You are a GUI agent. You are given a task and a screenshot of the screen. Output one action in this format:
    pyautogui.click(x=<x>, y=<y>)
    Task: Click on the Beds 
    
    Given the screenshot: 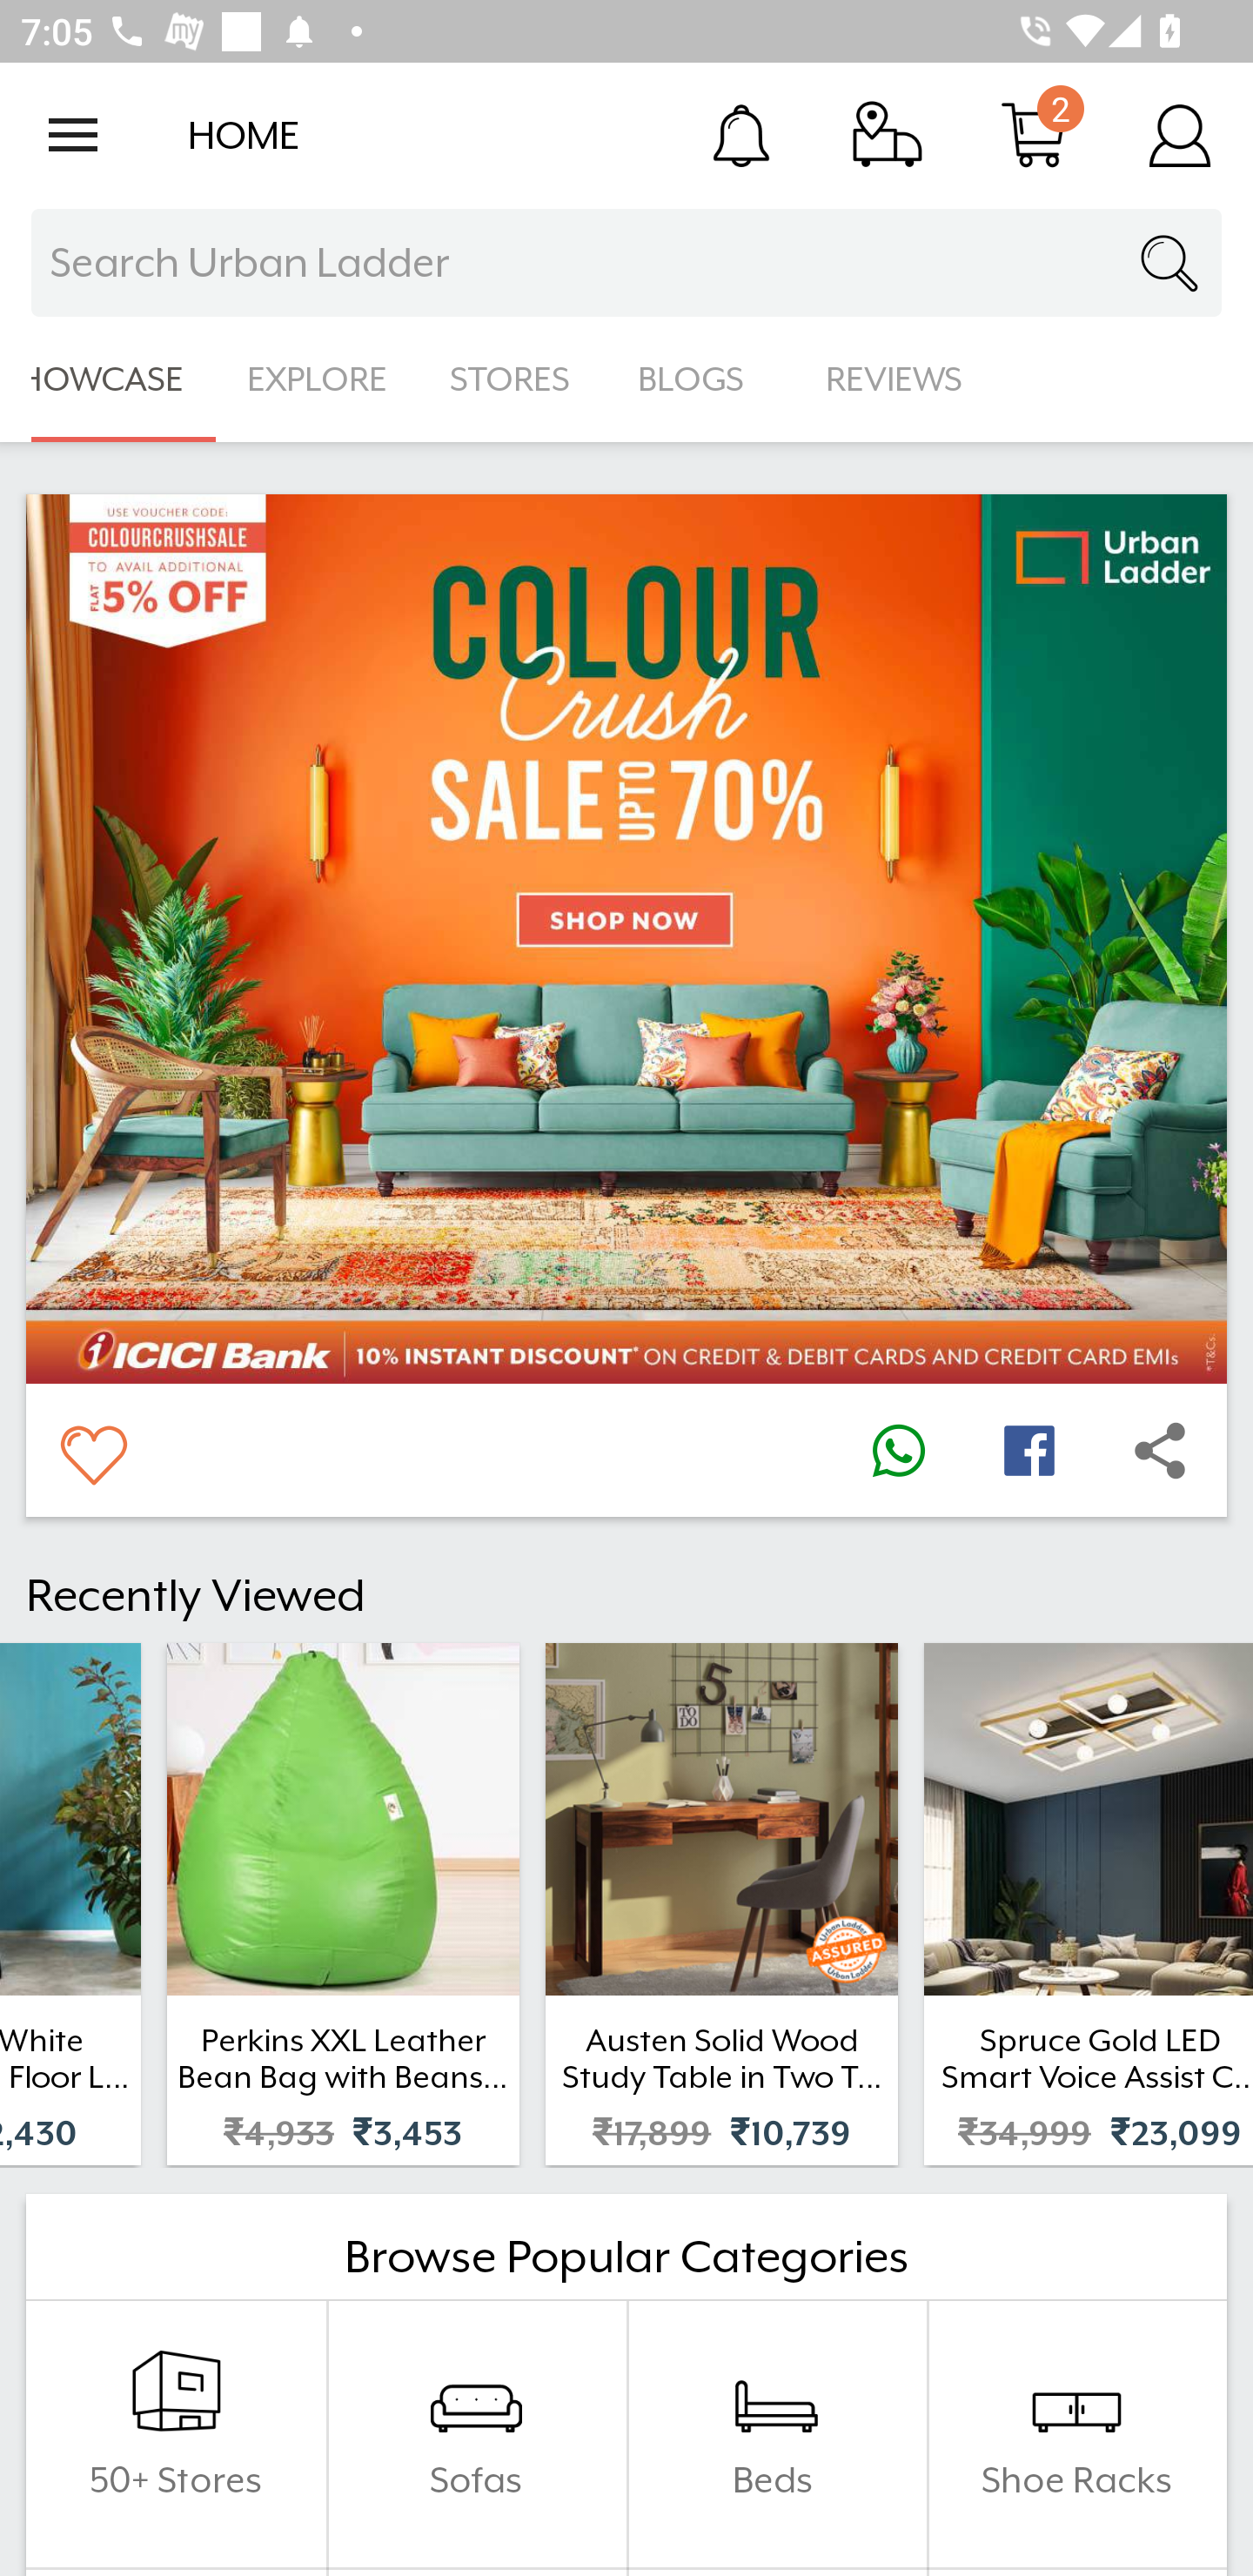 What is the action you would take?
    pyautogui.click(x=776, y=2434)
    